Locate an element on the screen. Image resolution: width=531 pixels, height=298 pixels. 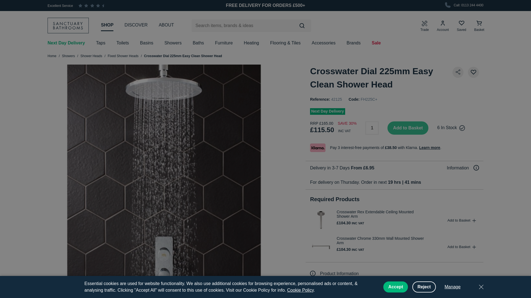
Saved is located at coordinates (461, 26).